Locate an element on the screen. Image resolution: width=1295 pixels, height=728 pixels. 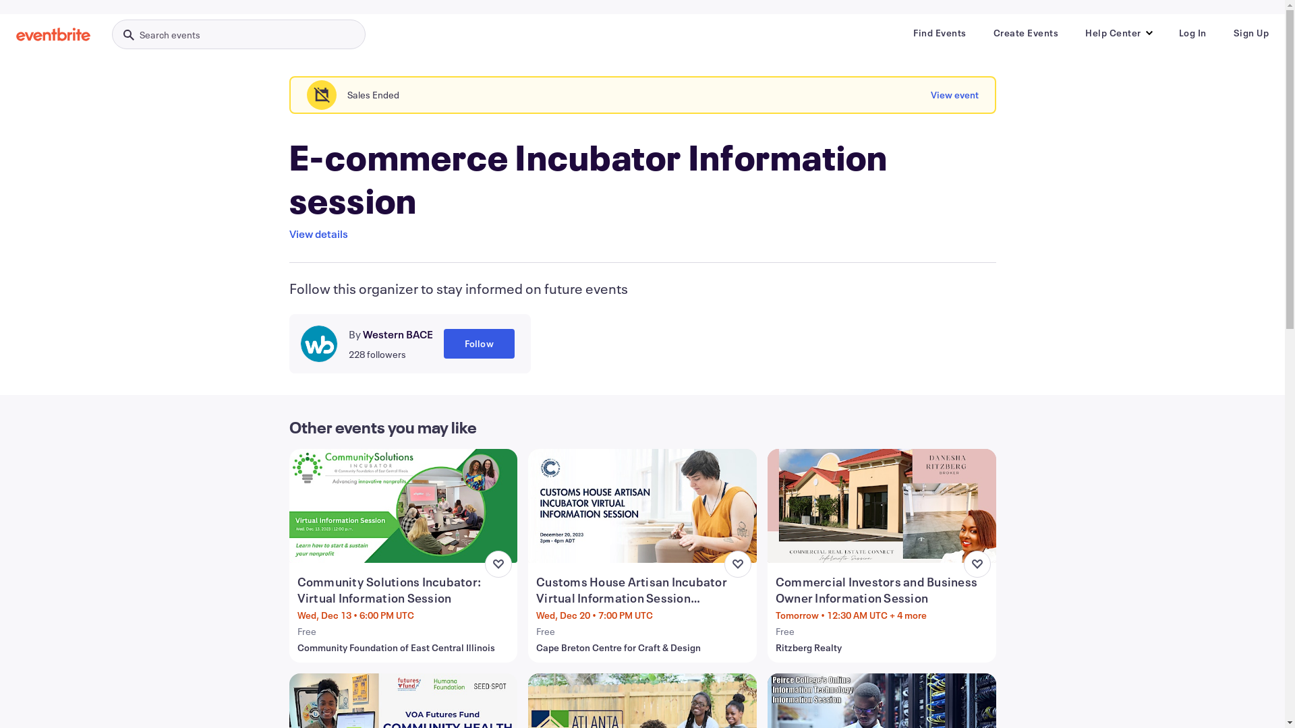
Eventbrite is located at coordinates (53, 34).